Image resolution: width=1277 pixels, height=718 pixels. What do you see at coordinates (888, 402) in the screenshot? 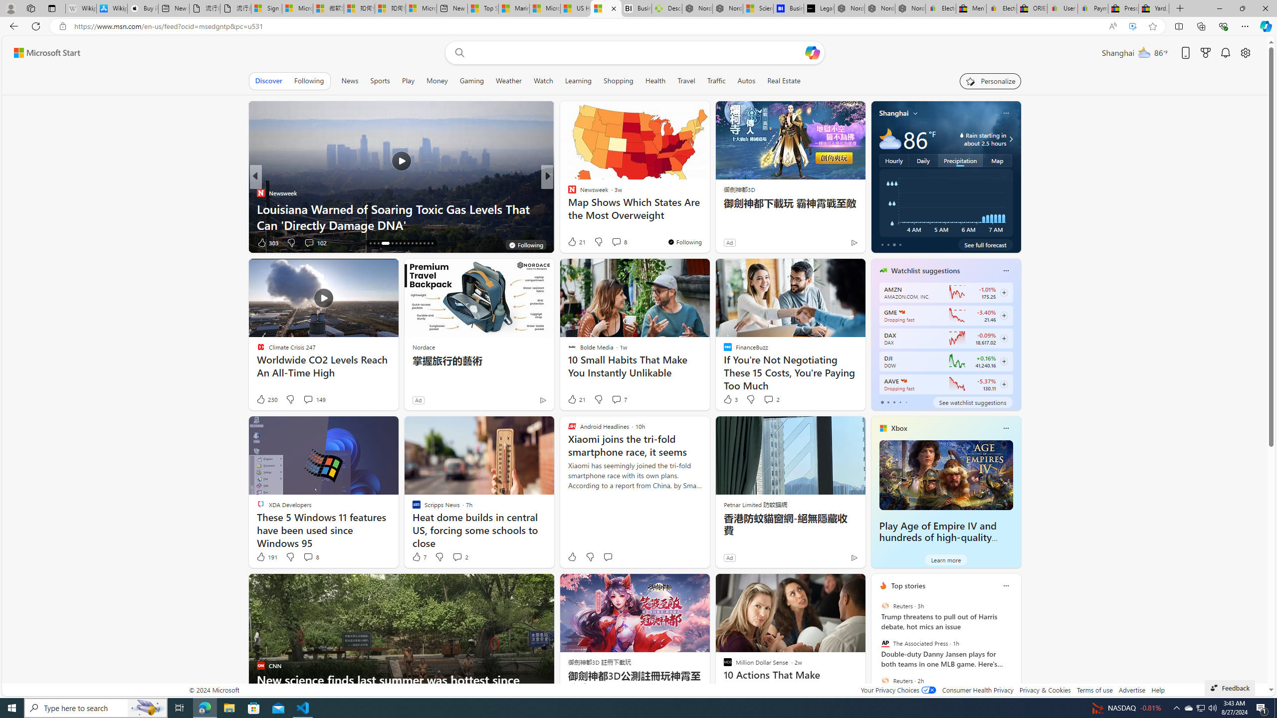
I see `tab-1` at bounding box center [888, 402].